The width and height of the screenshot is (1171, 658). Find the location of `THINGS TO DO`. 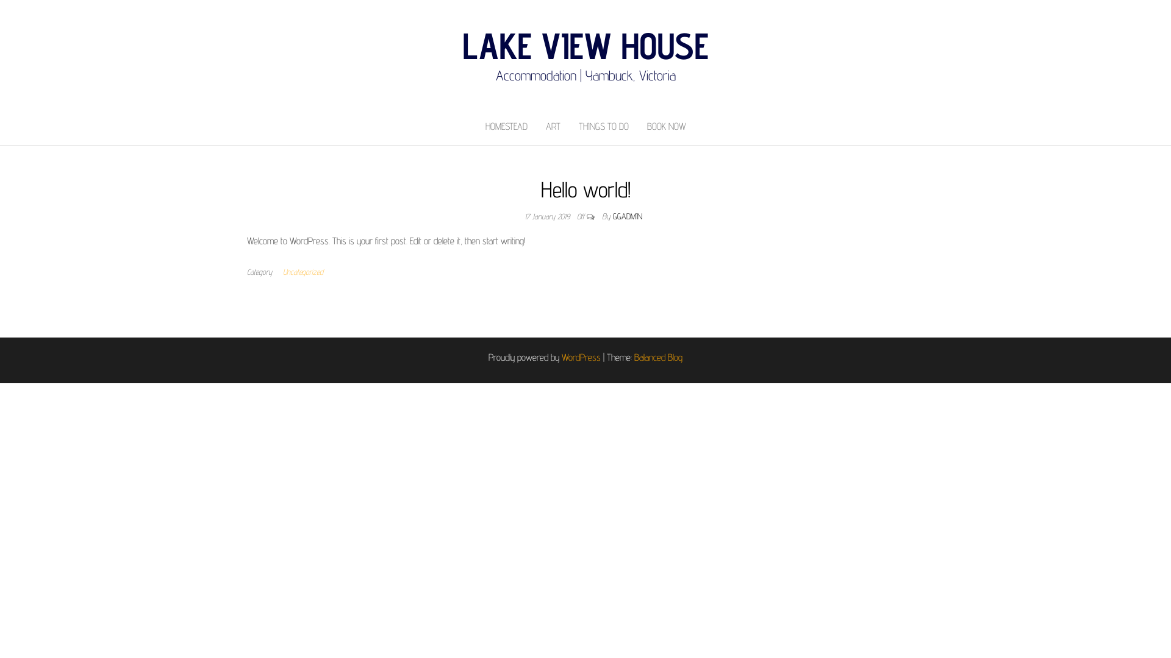

THINGS TO DO is located at coordinates (604, 127).